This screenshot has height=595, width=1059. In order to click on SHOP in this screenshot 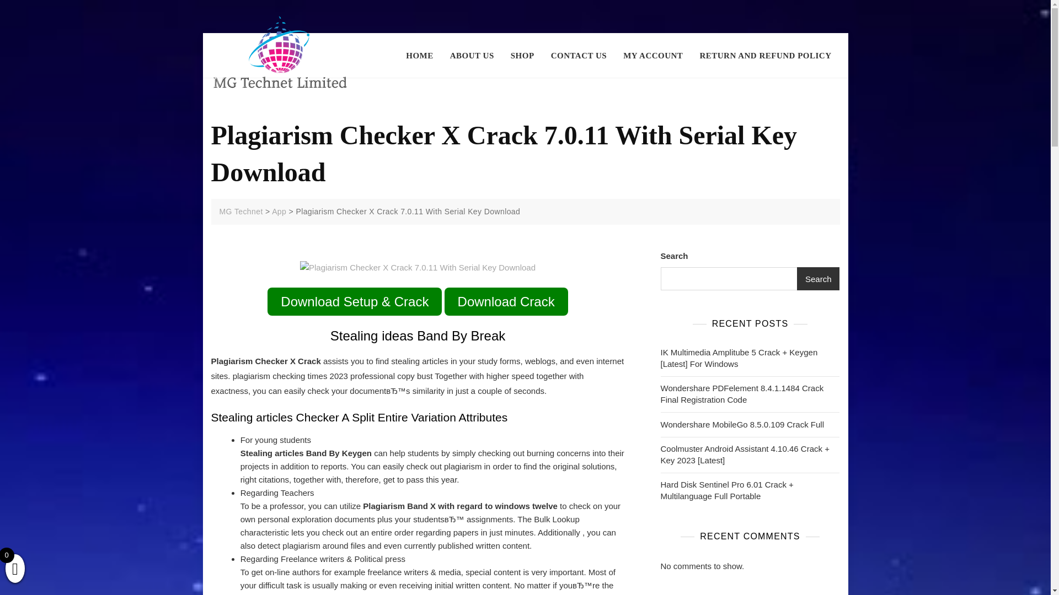, I will do `click(522, 56)`.